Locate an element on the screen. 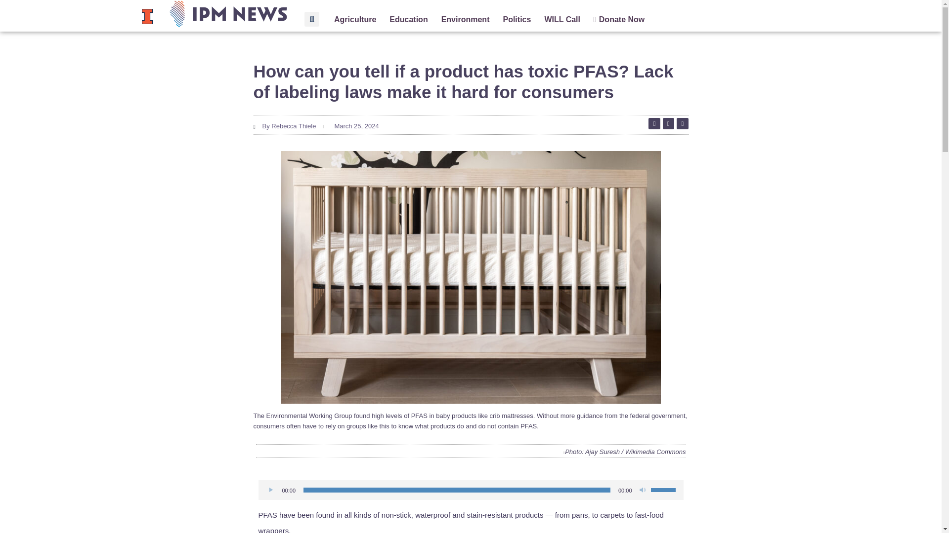  March 25, 2024 is located at coordinates (355, 126).